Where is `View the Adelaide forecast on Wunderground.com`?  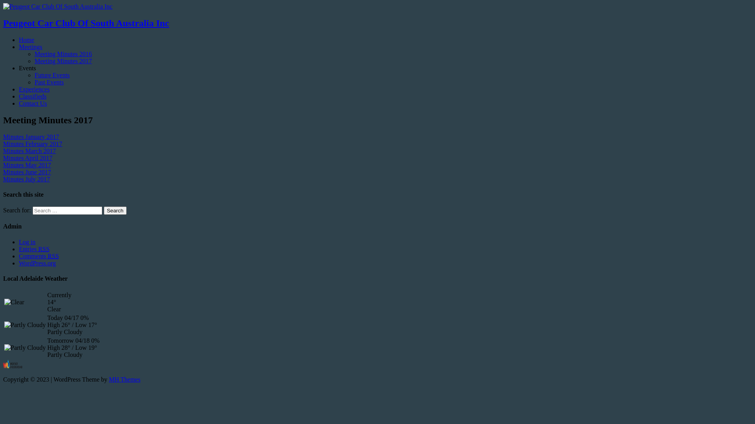 View the Adelaide forecast on Wunderground.com is located at coordinates (13, 366).